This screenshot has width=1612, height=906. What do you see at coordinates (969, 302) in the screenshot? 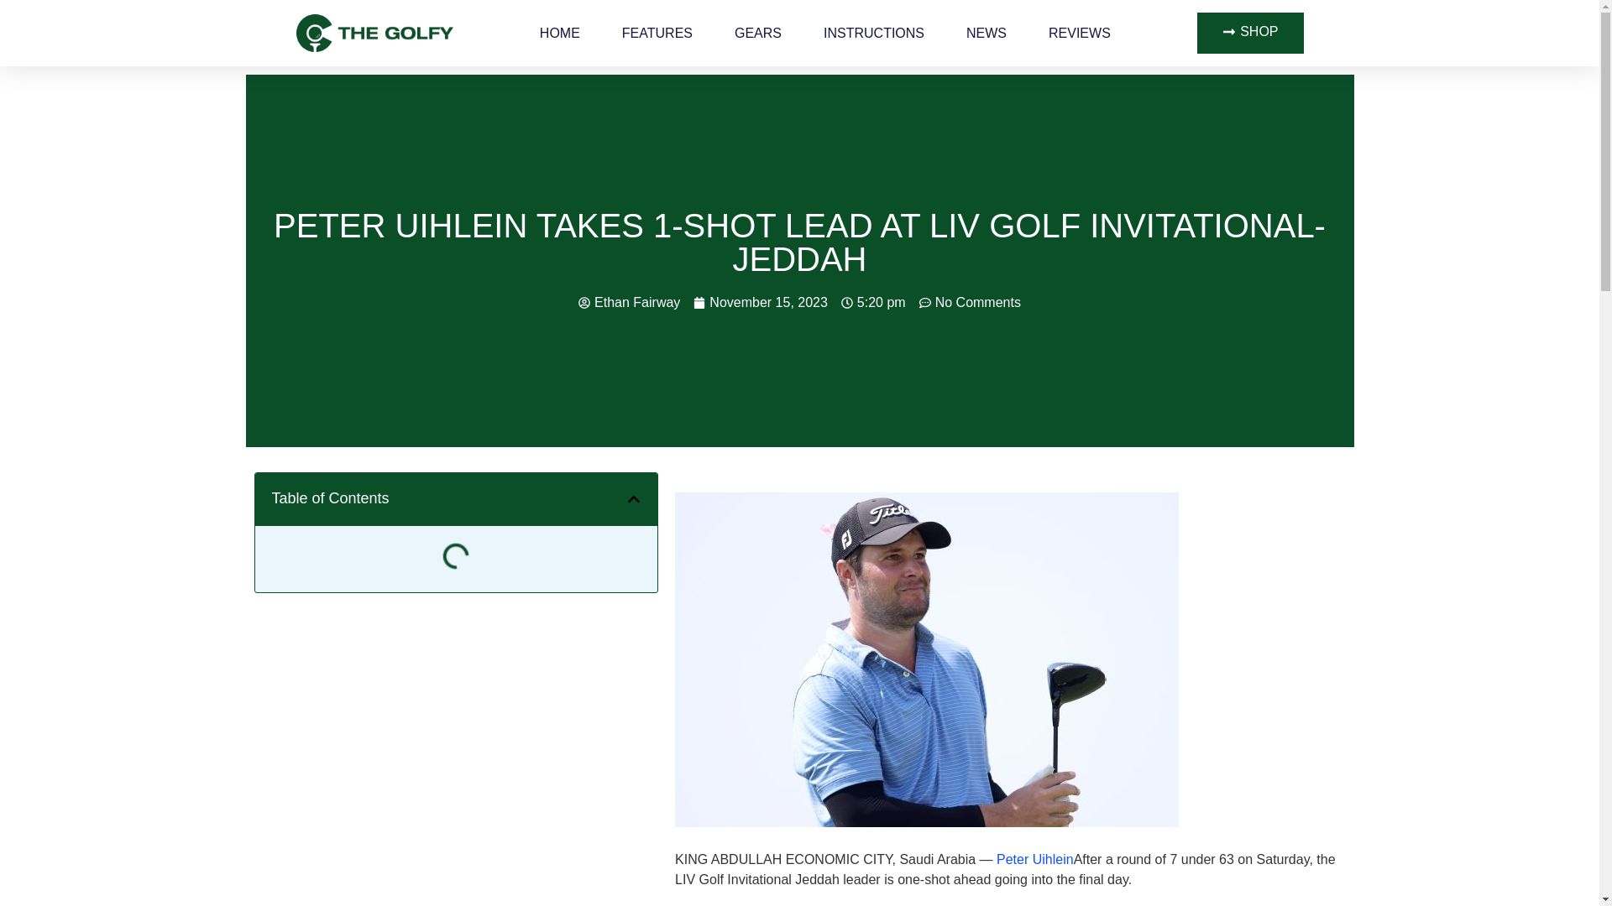
I see `No Comments` at bounding box center [969, 302].